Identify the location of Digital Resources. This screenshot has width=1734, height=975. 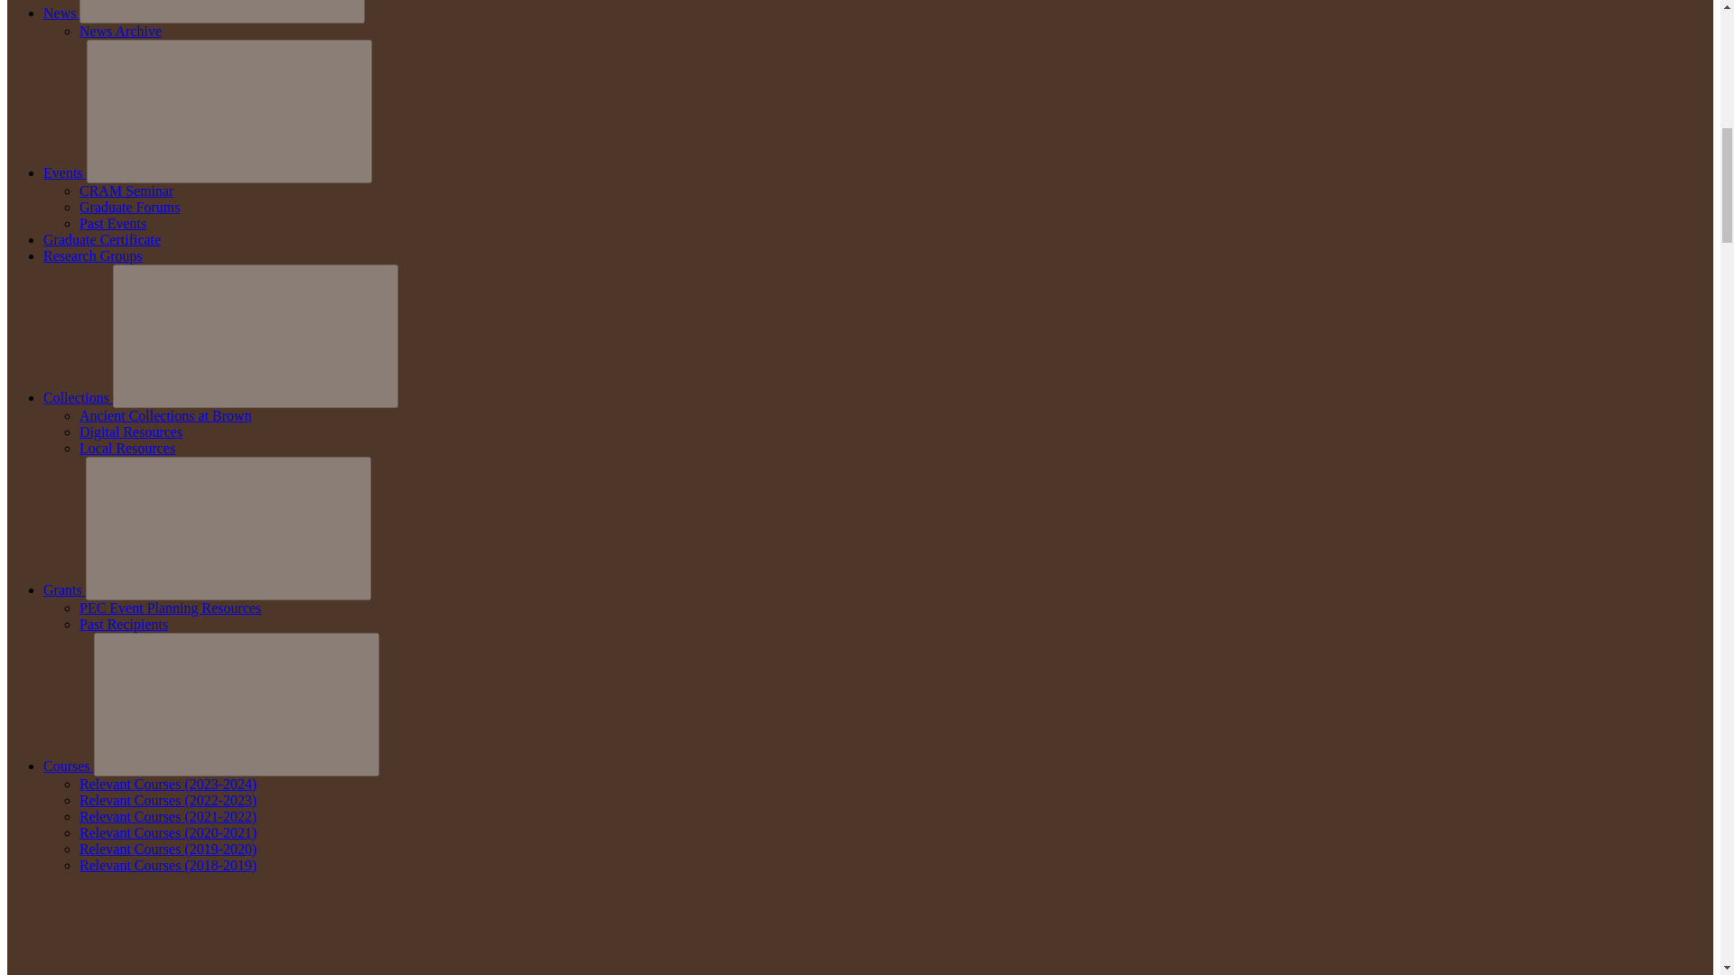
(130, 432).